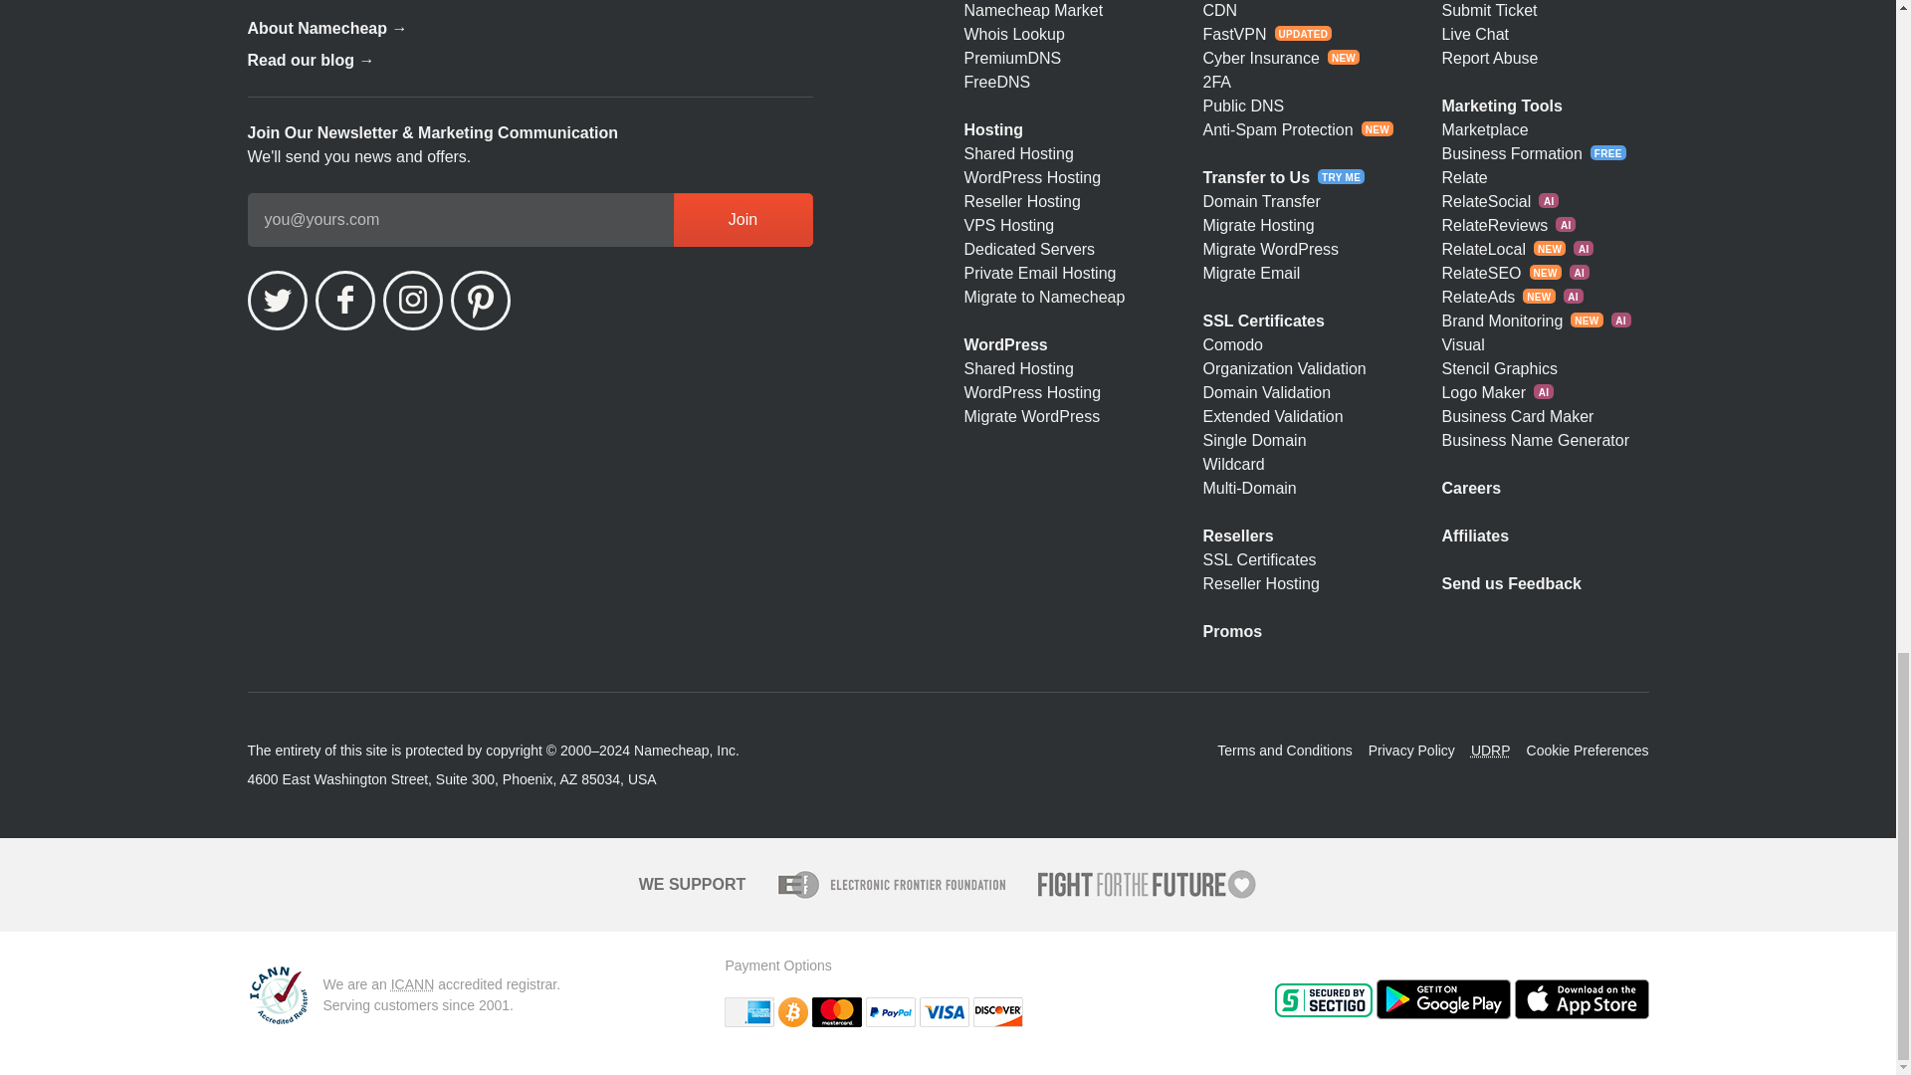 Image resolution: width=1911 pixels, height=1075 pixels. Describe the element at coordinates (344, 301) in the screenshot. I see `Facebook` at that location.